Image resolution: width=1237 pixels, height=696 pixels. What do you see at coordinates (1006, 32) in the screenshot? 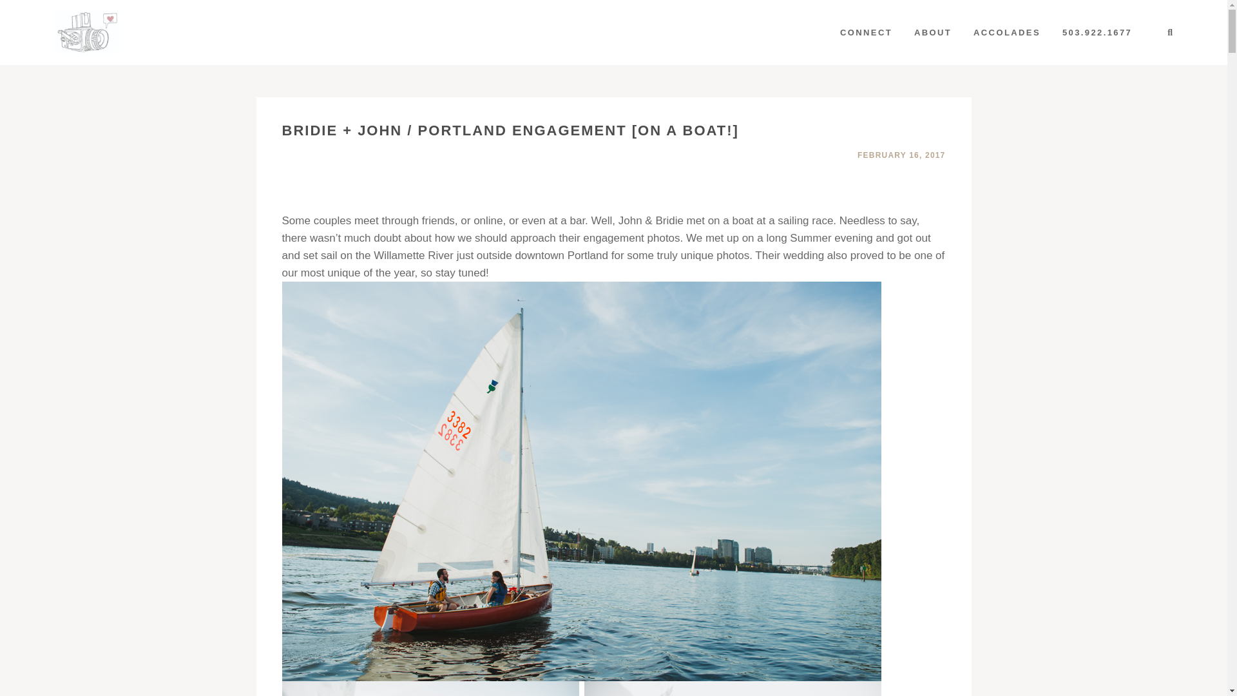
I see `ACCOLADES` at bounding box center [1006, 32].